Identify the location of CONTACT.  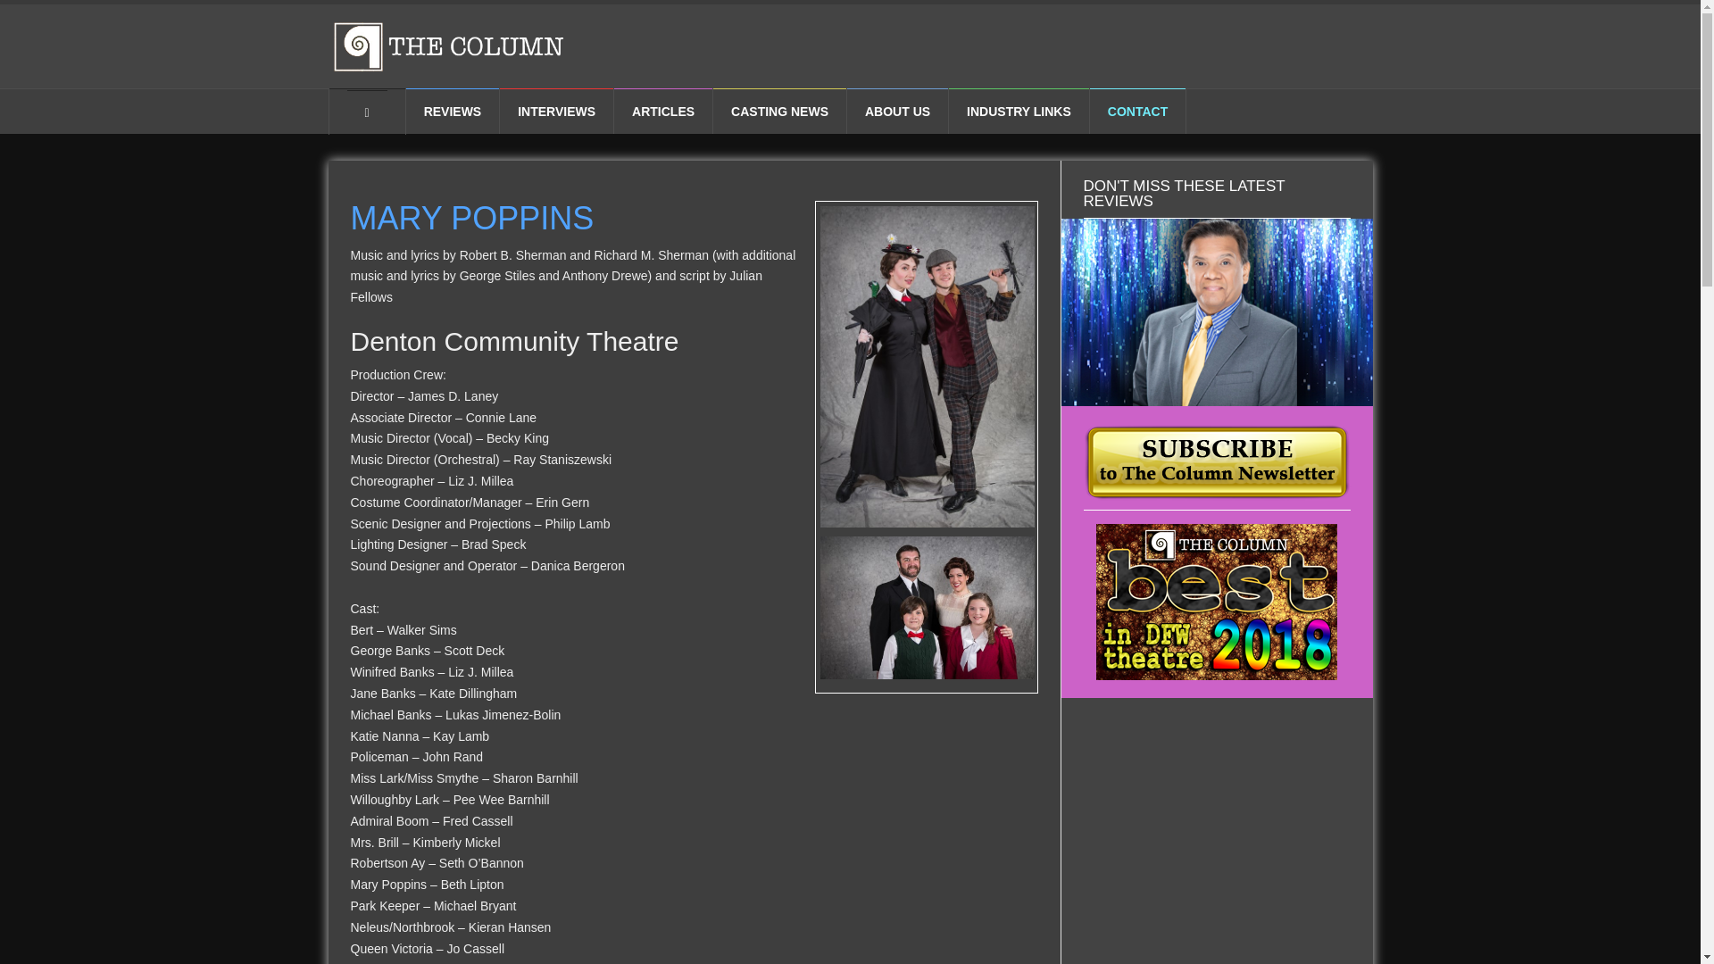
(1137, 111).